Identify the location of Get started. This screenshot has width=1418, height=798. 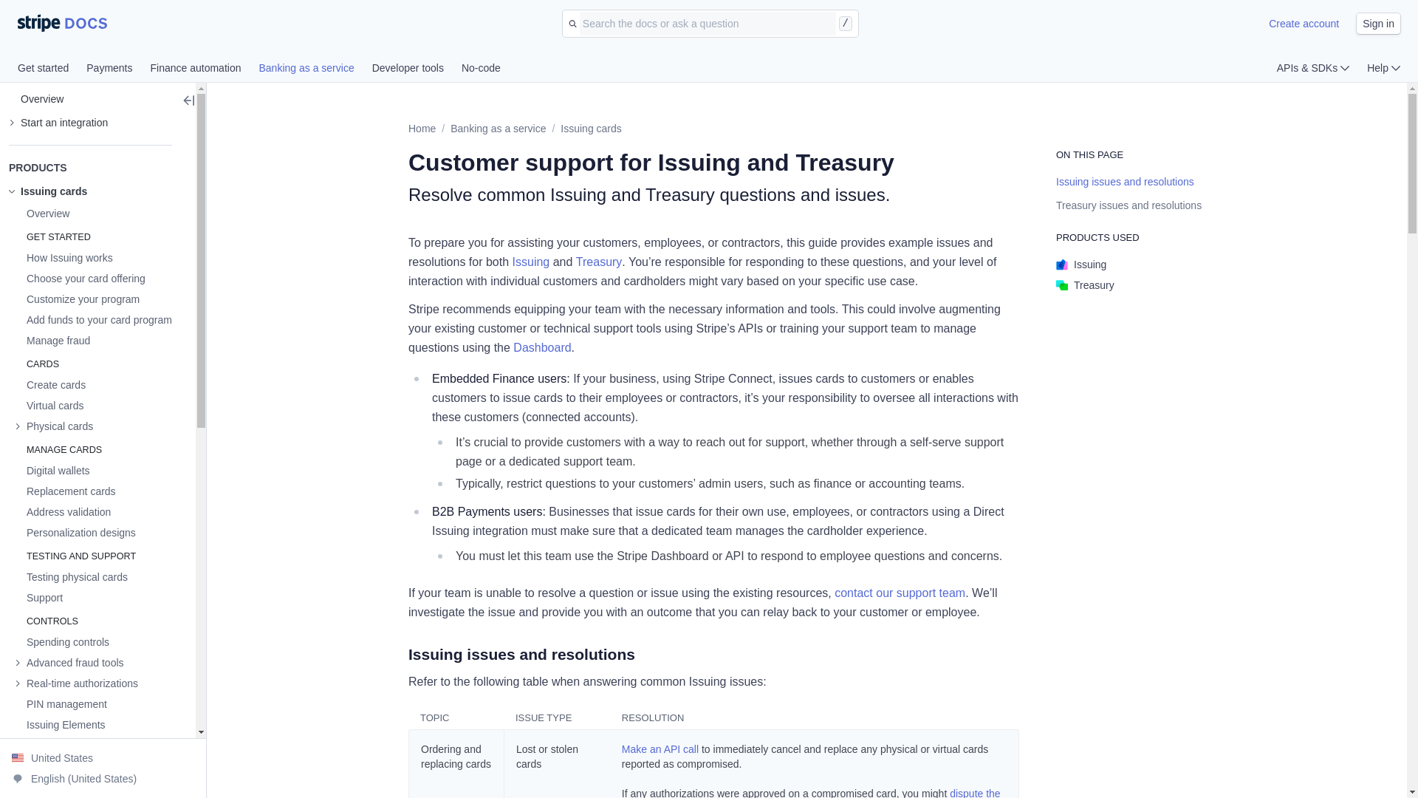
(52, 69).